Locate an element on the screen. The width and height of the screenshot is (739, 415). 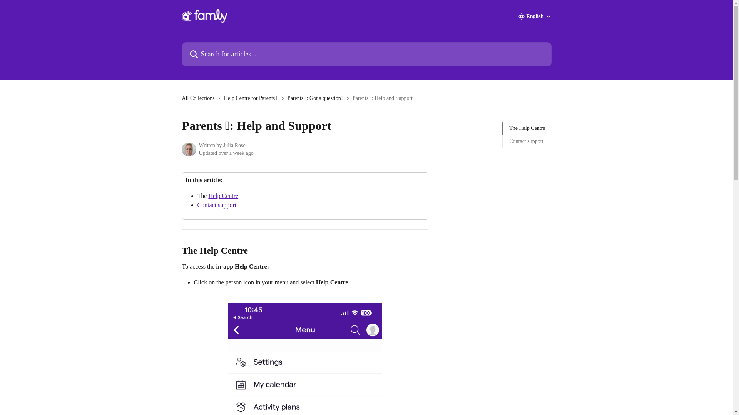
Contact support is located at coordinates (527, 141).